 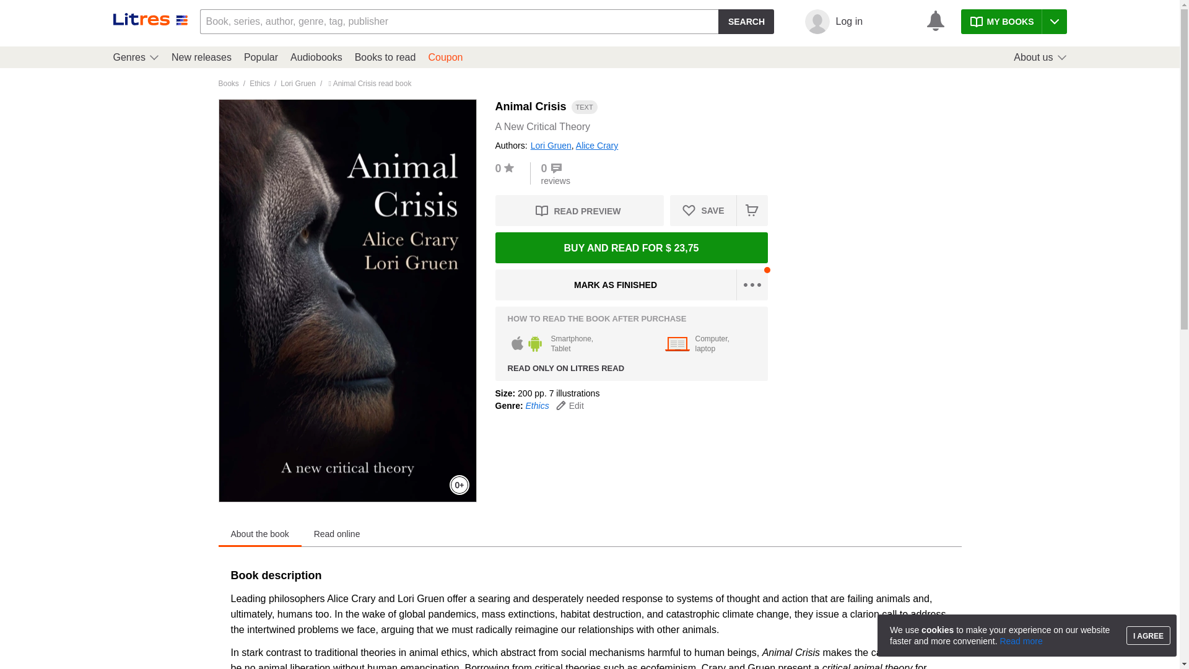 I want to click on Books to read, so click(x=445, y=57).